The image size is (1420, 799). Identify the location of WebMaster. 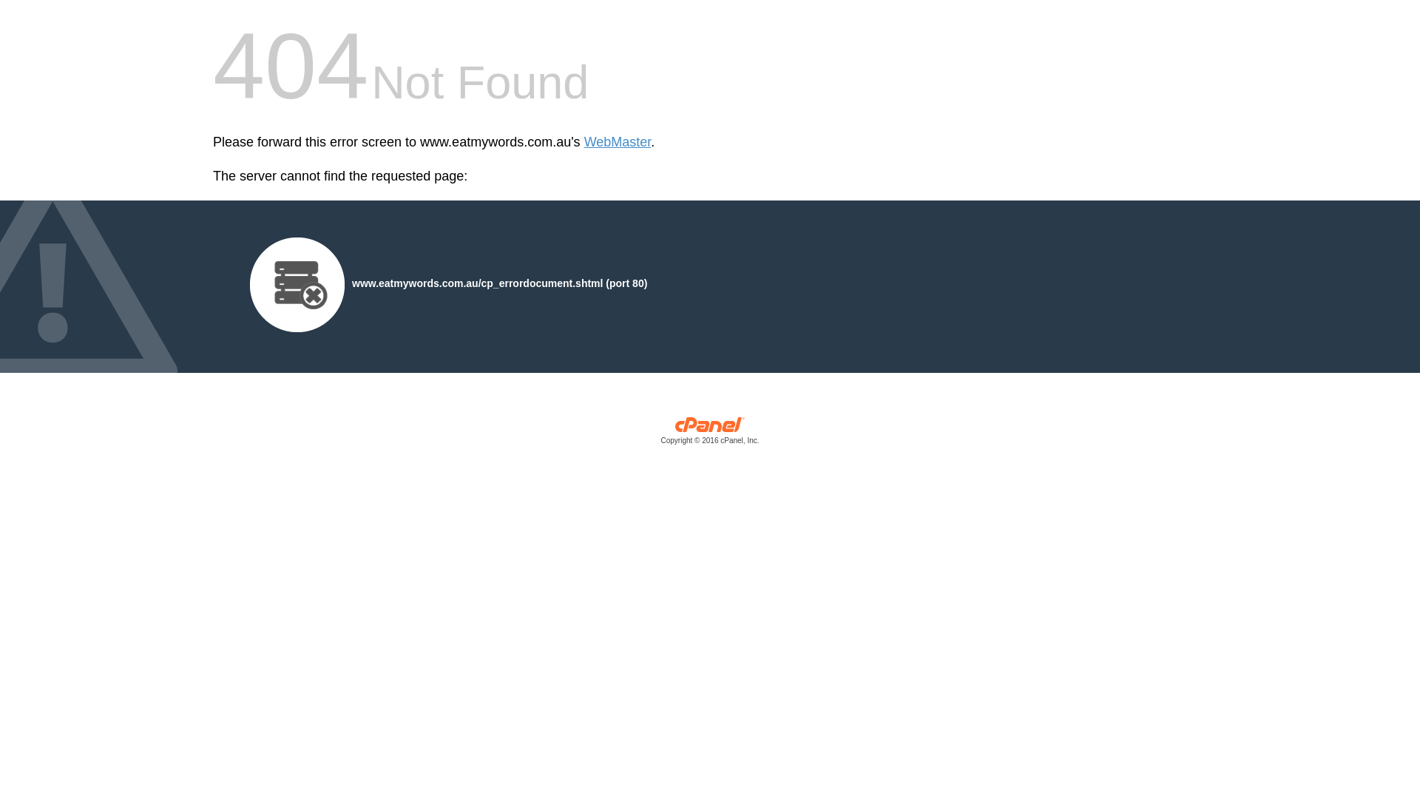
(618, 142).